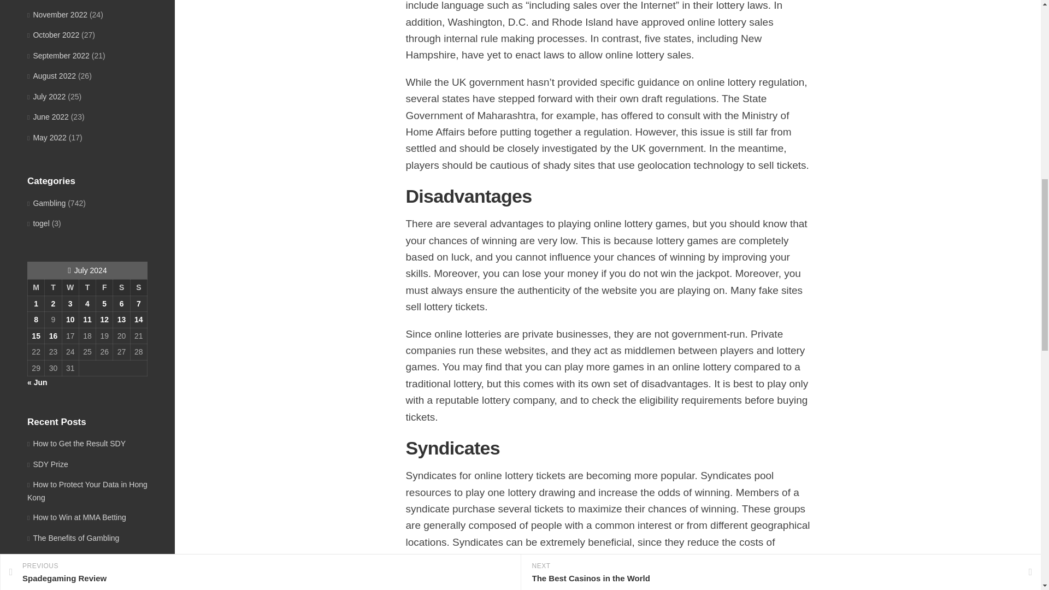 The image size is (1049, 590). Describe the element at coordinates (57, 14) in the screenshot. I see `November 2022` at that location.